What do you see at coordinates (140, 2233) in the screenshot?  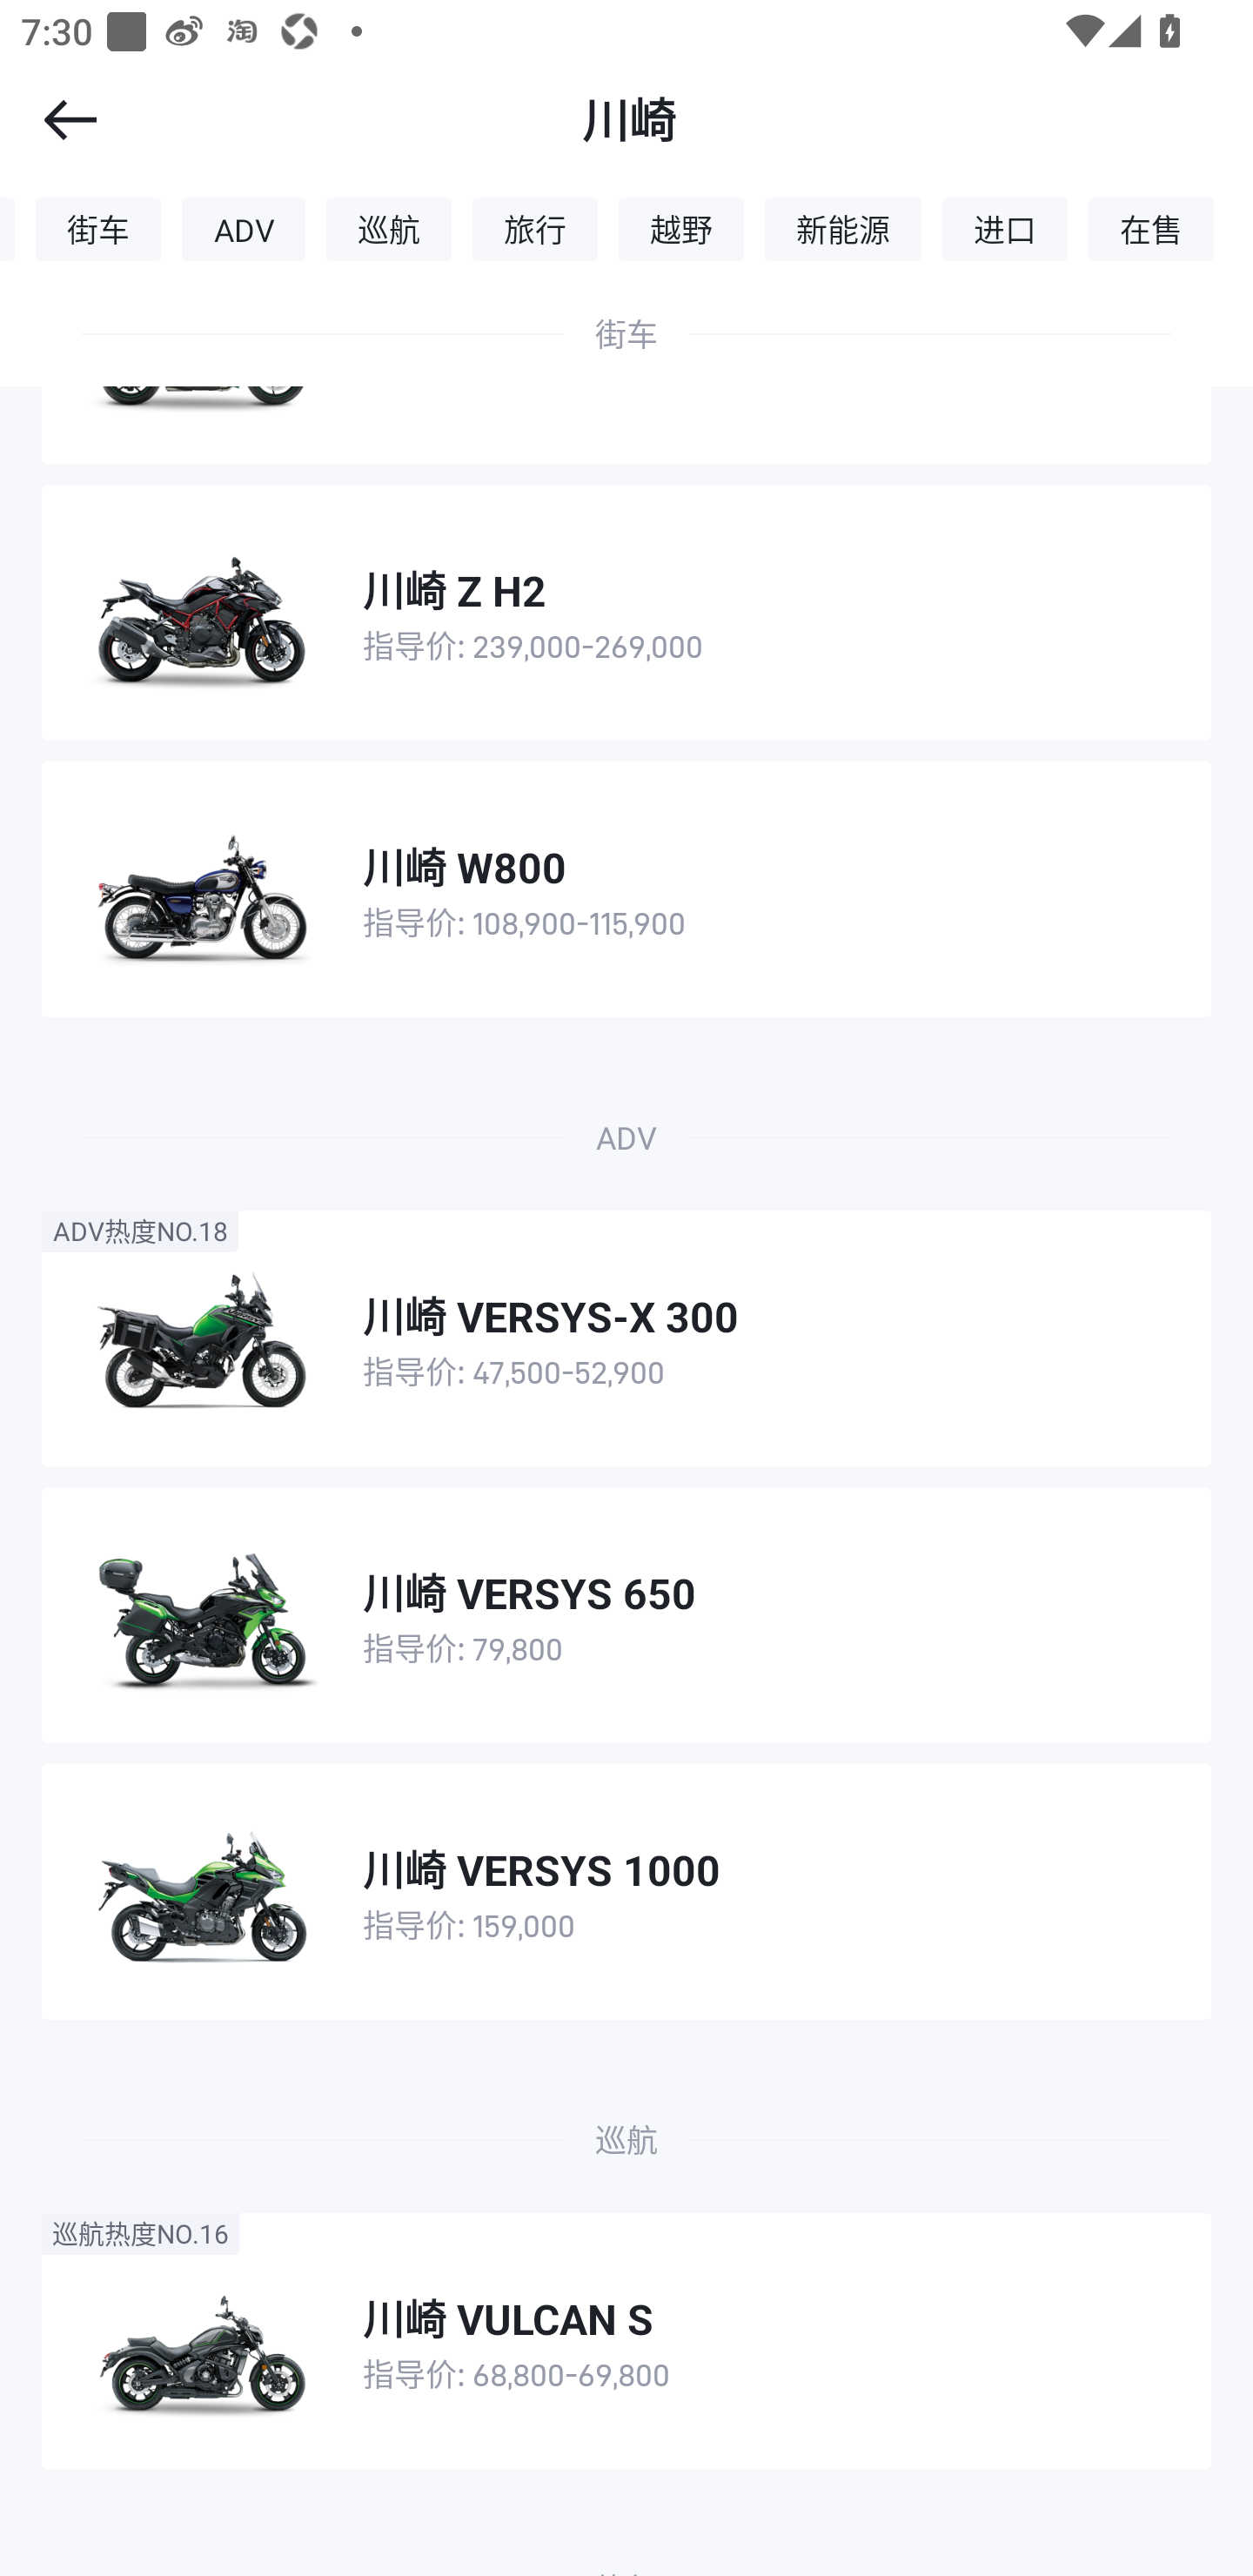 I see `巡航热度NO.16` at bounding box center [140, 2233].